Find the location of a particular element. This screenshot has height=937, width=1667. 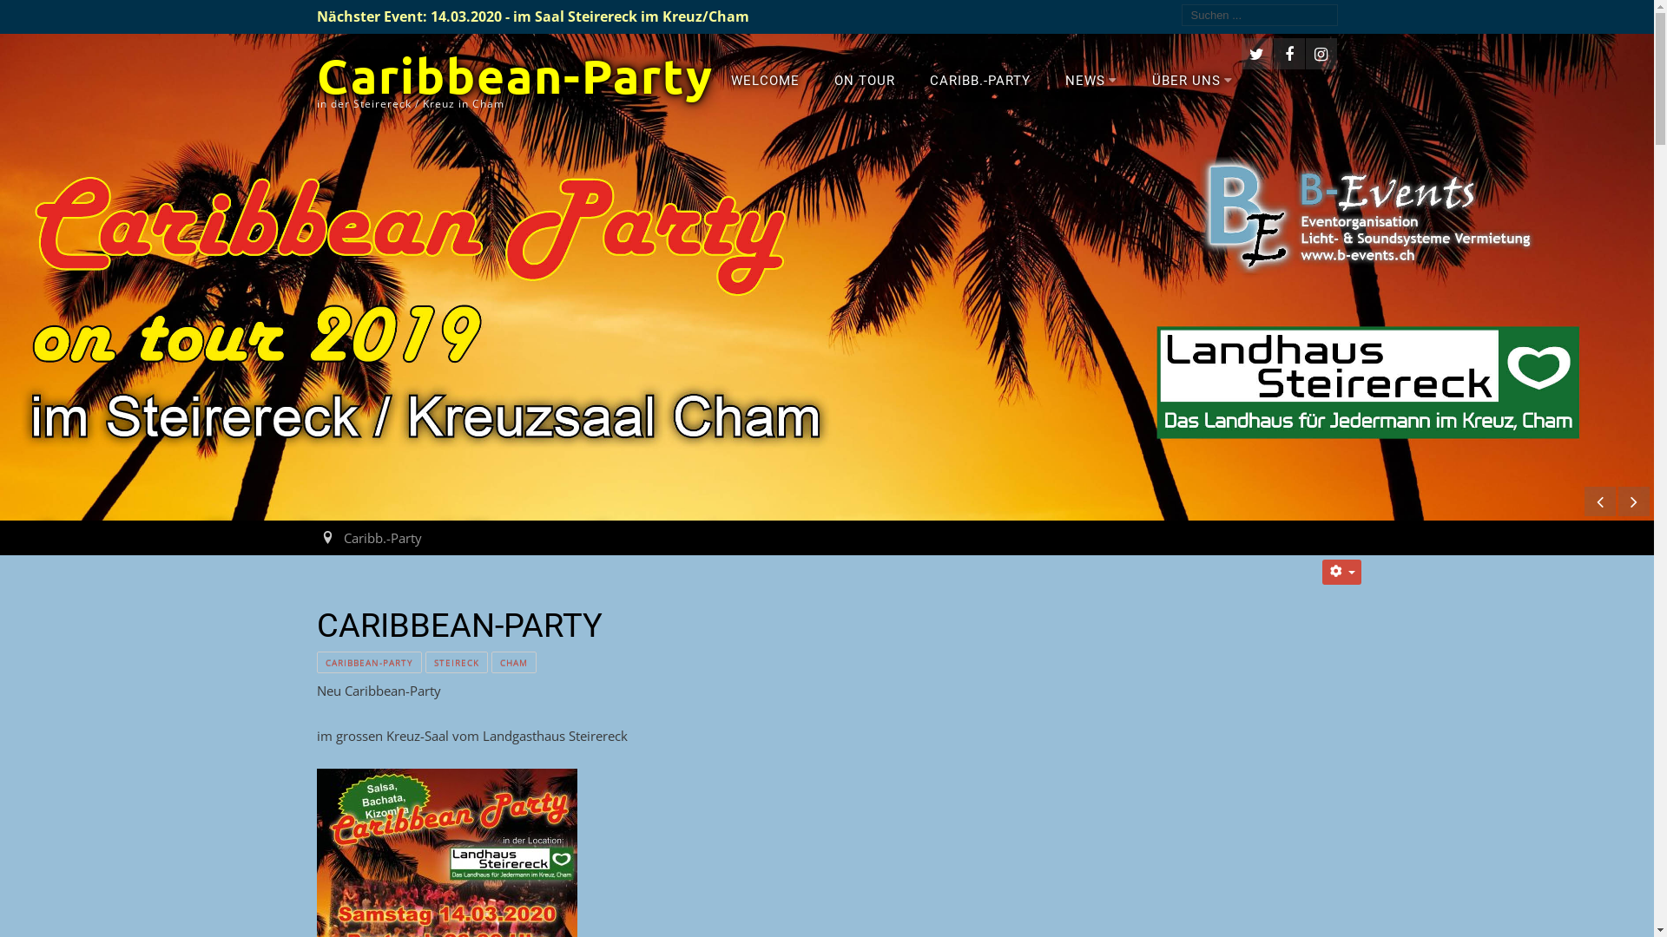

WELCOME is located at coordinates (766, 80).